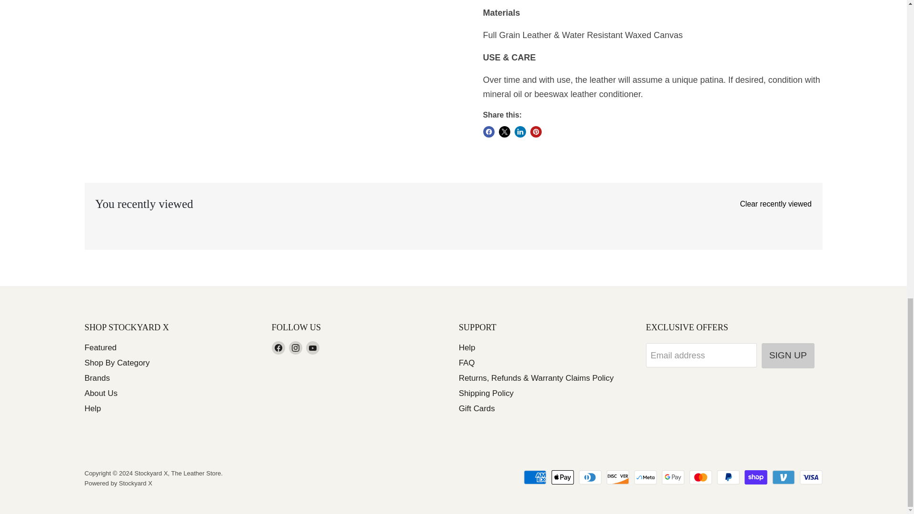 Image resolution: width=914 pixels, height=514 pixels. Describe the element at coordinates (295, 348) in the screenshot. I see `Instagram` at that location.